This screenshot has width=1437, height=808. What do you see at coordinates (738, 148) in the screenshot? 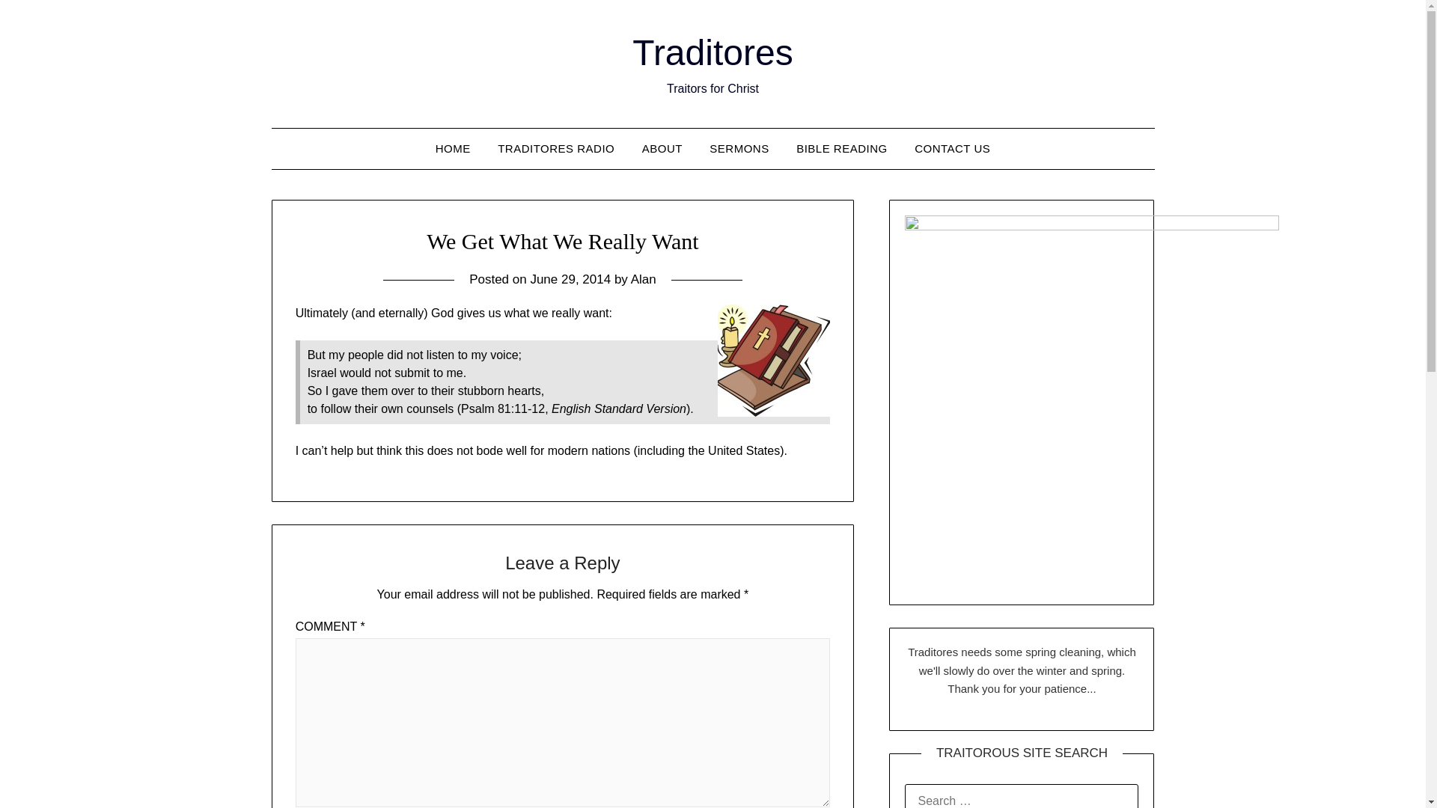
I see `SERMONS` at bounding box center [738, 148].